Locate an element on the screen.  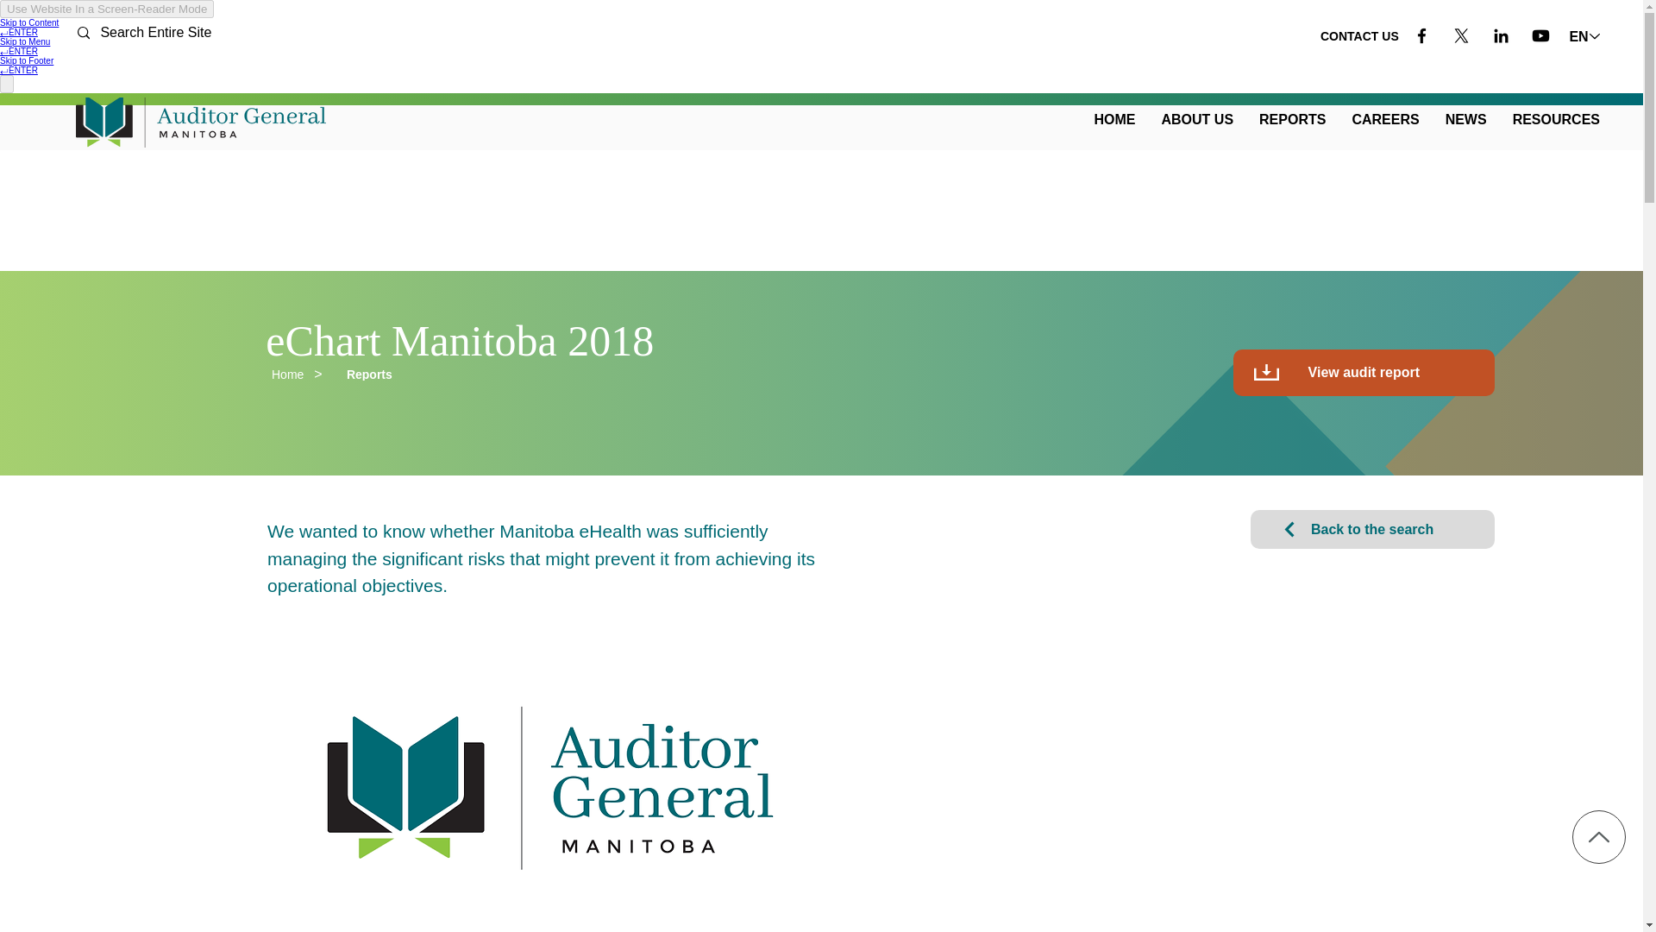
CONTACT US is located at coordinates (1359, 36).